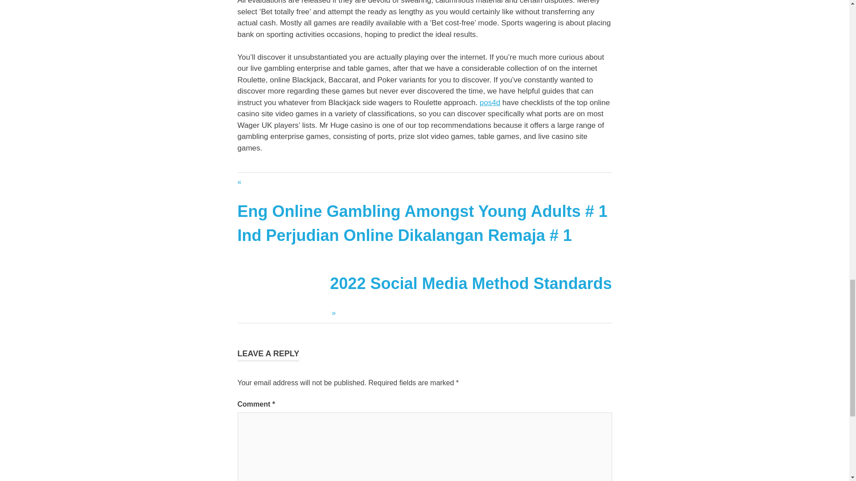 The image size is (856, 481). Describe the element at coordinates (490, 102) in the screenshot. I see `pos4d` at that location.